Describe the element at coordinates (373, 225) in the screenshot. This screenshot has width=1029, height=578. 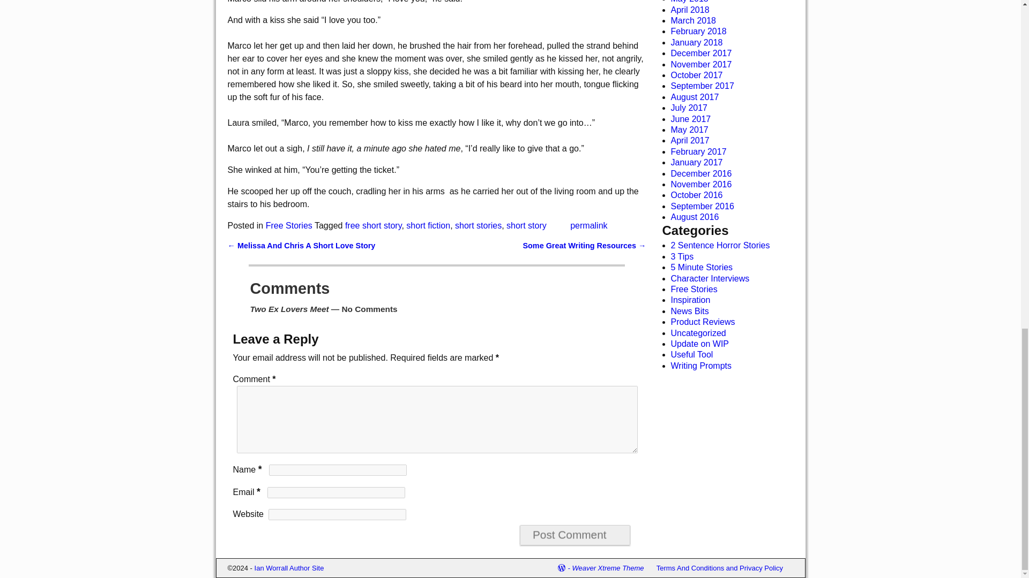
I see `free short story` at that location.